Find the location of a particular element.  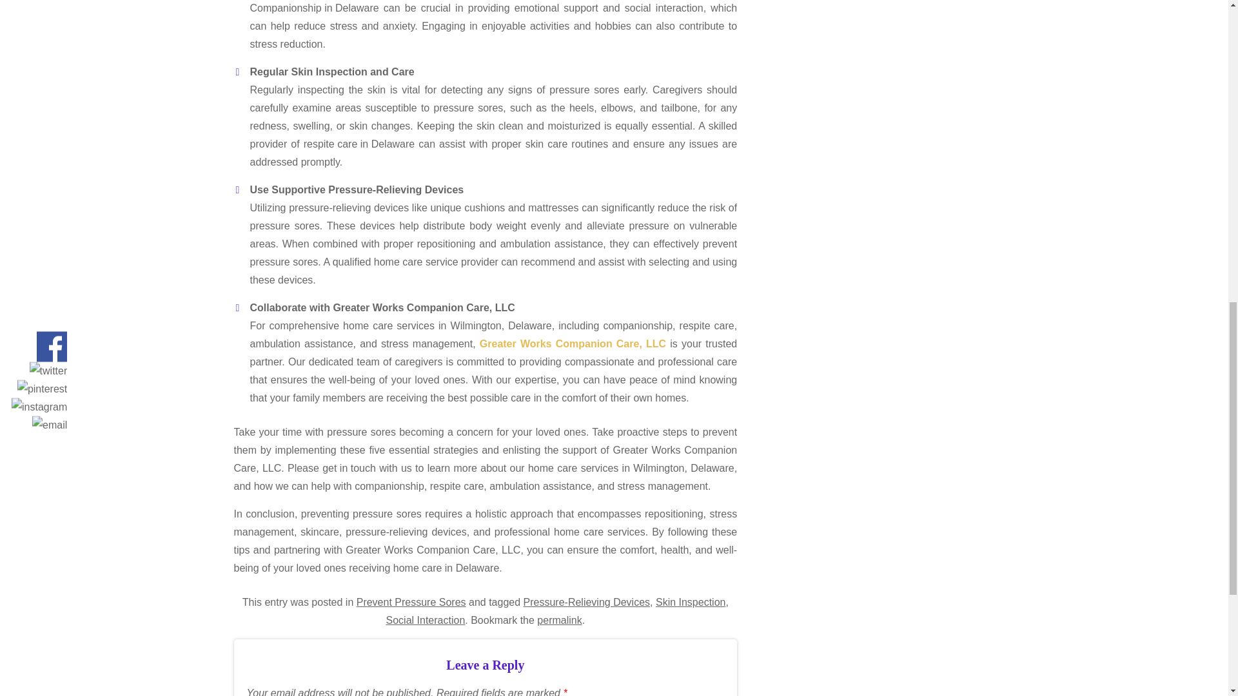

Pressure-Relieving Devices is located at coordinates (587, 603).